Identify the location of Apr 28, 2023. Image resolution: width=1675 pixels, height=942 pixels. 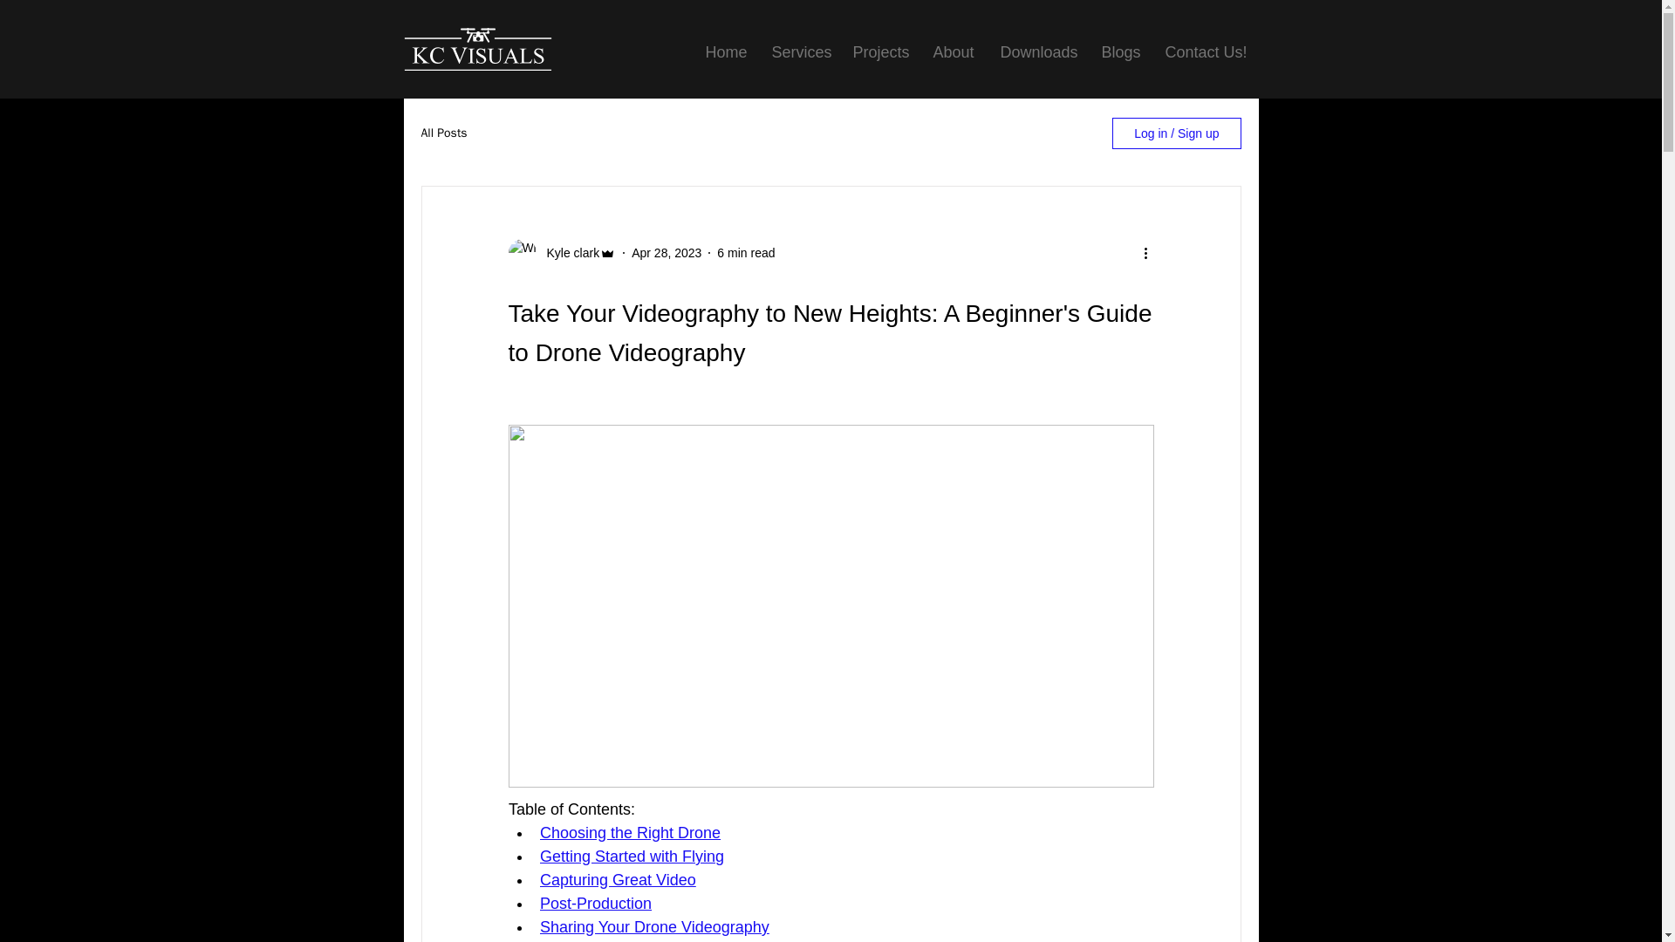
(667, 253).